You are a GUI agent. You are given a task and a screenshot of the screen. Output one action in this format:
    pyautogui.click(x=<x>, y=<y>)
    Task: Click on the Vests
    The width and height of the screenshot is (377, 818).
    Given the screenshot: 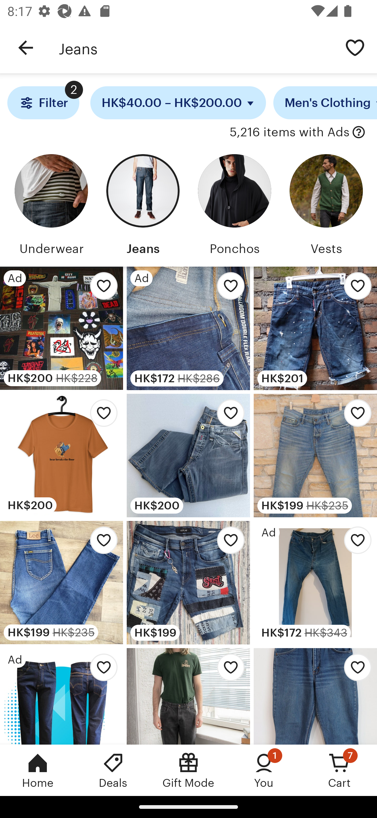 What is the action you would take?
    pyautogui.click(x=326, y=207)
    